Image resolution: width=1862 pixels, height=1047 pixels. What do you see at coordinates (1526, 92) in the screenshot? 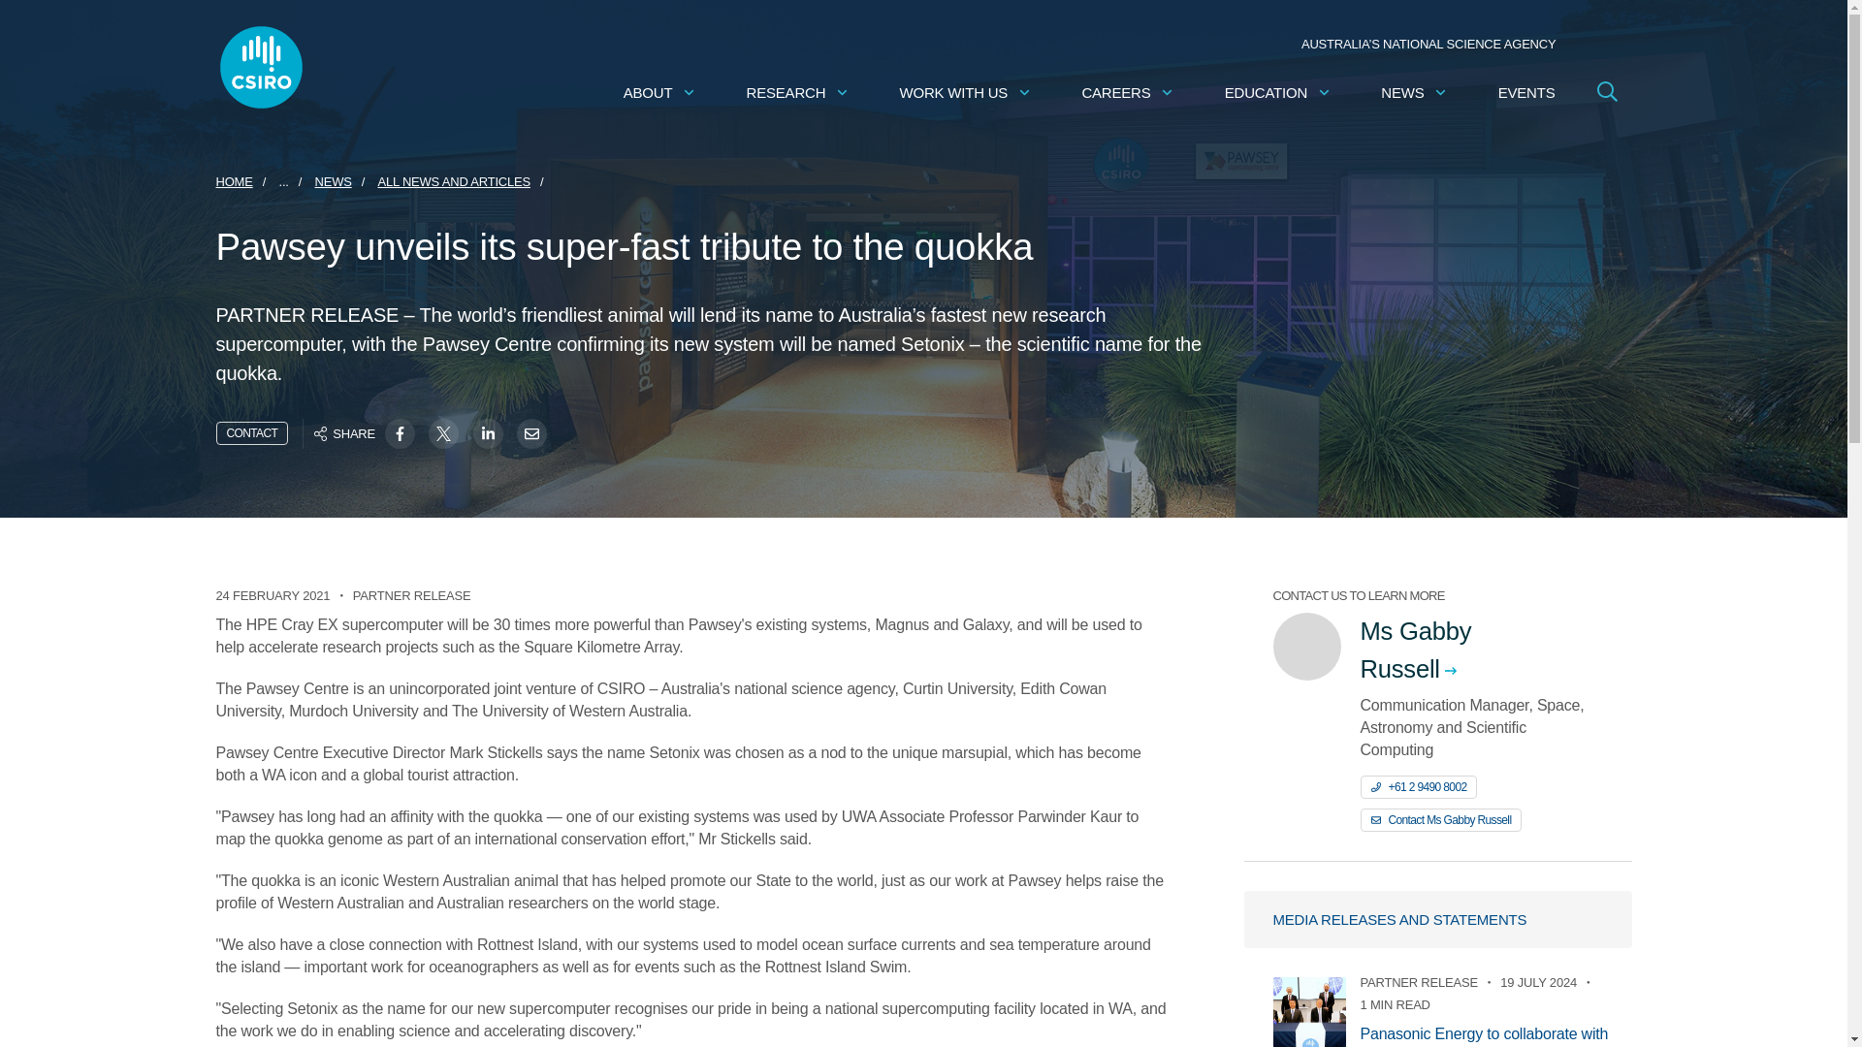
I see `EVENTS` at bounding box center [1526, 92].